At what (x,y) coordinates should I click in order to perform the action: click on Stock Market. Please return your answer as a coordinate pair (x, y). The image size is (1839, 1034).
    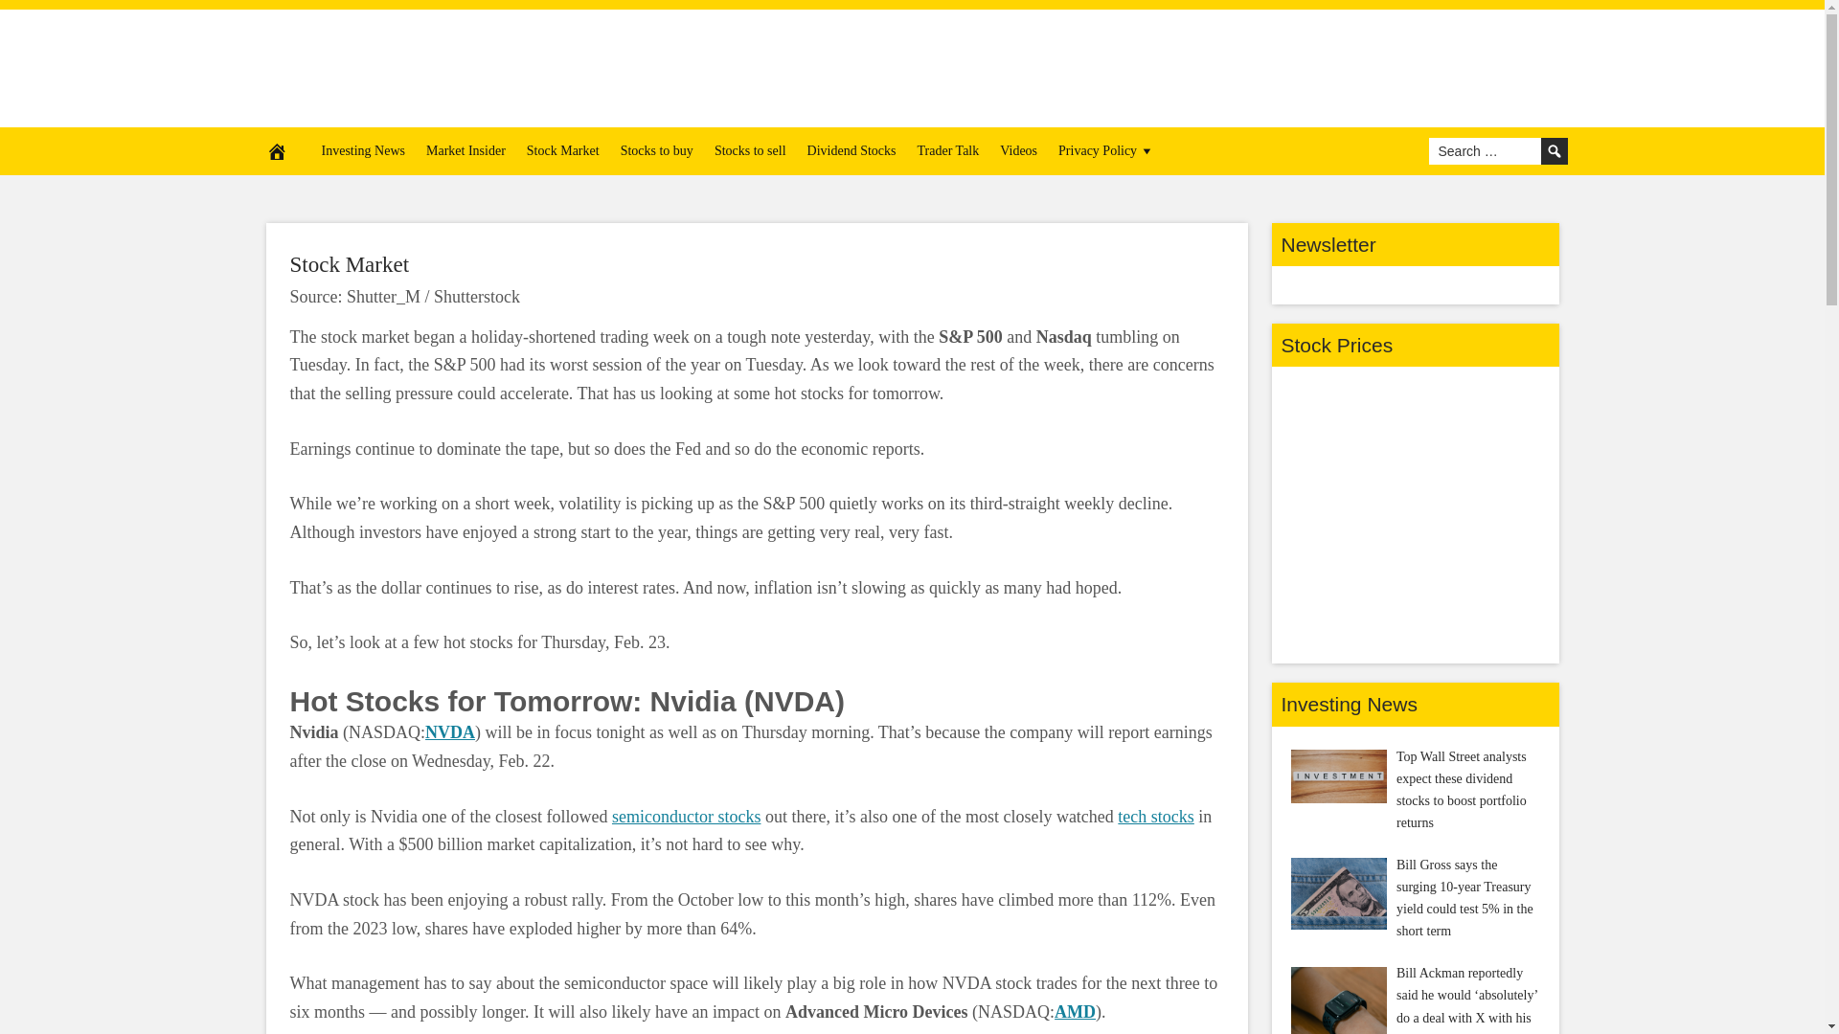
    Looking at the image, I should click on (563, 150).